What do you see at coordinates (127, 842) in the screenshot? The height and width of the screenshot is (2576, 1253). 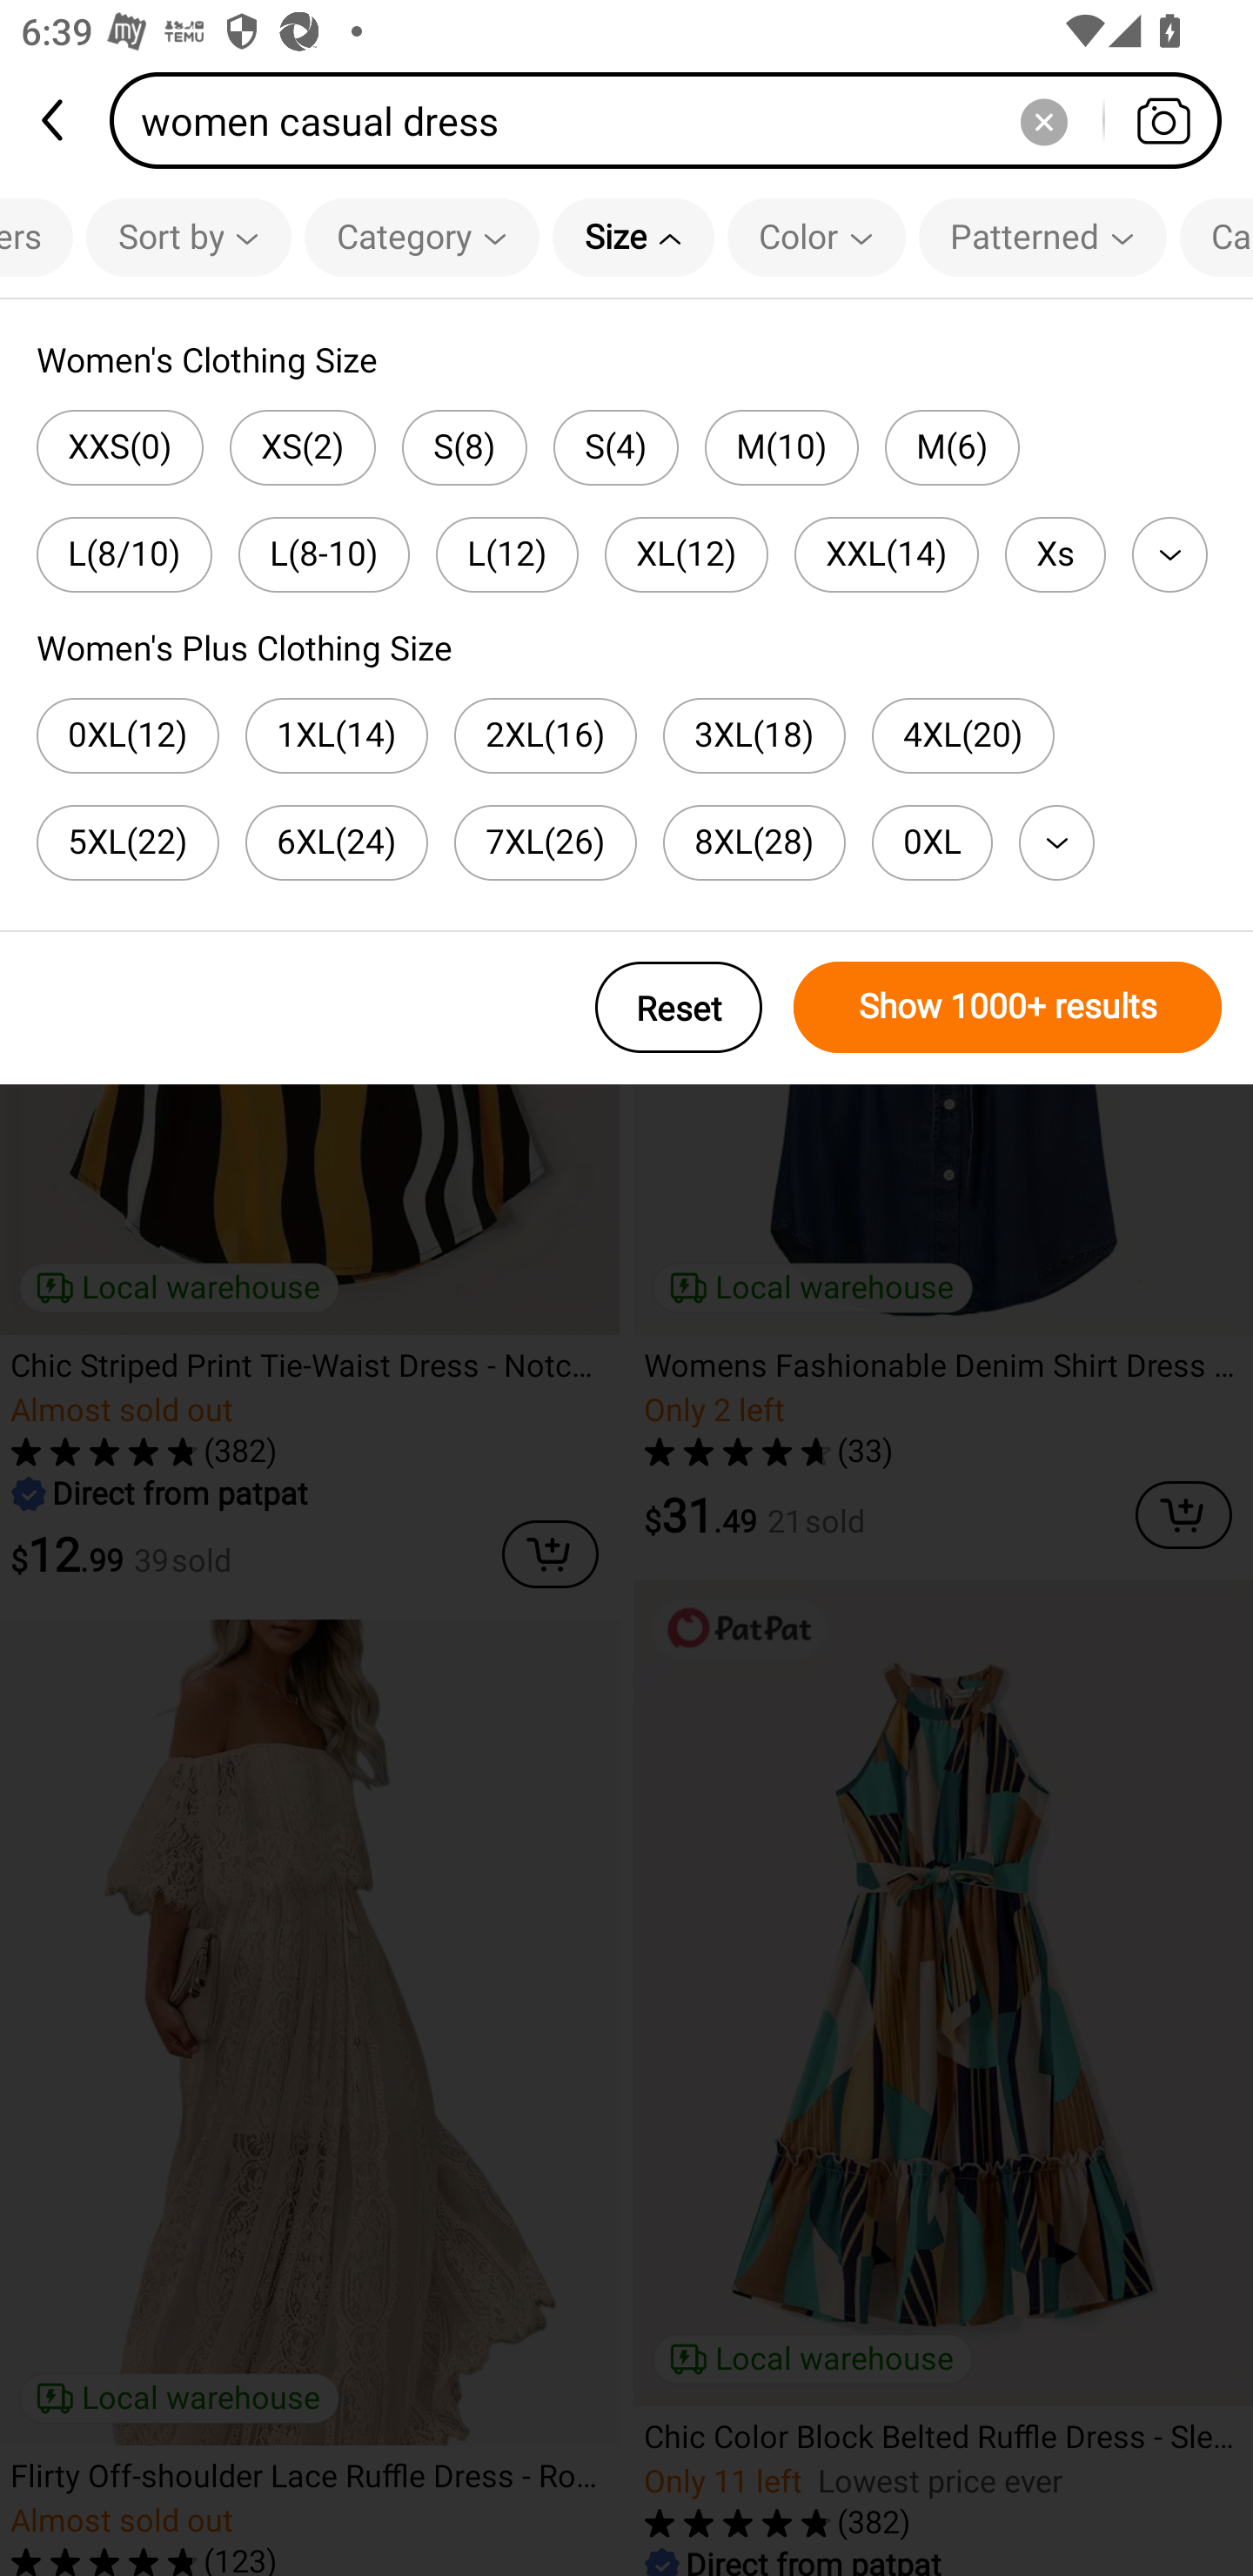 I see `5XL(22)` at bounding box center [127, 842].